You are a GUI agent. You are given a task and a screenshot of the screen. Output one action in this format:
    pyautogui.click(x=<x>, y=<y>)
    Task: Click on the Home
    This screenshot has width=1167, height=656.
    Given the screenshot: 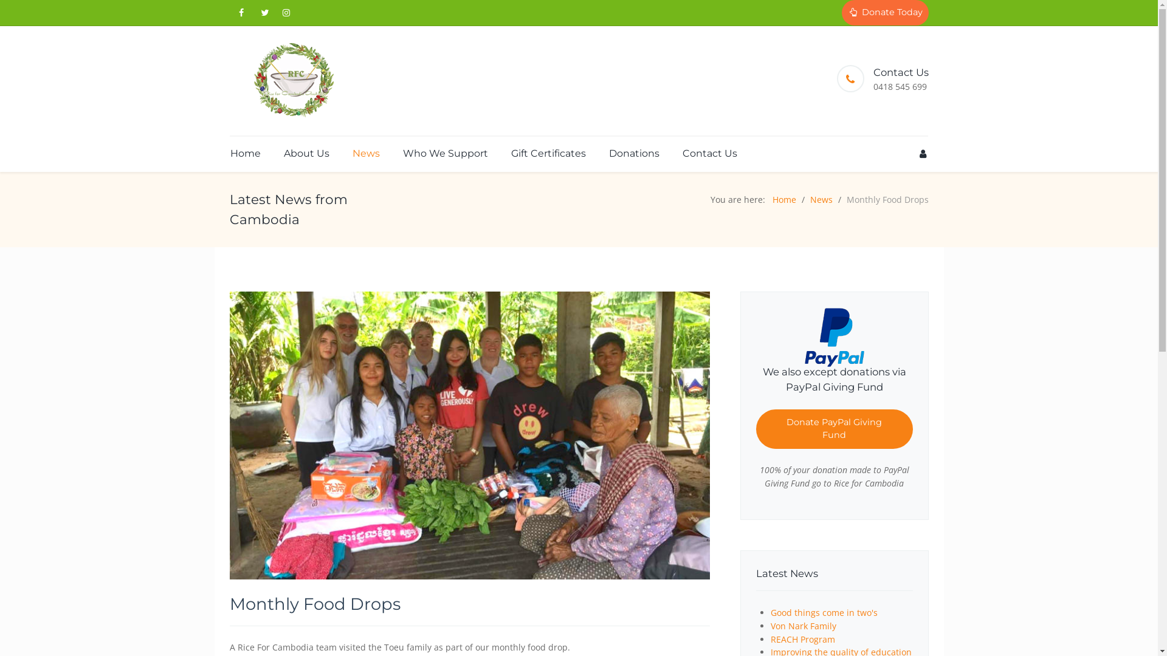 What is the action you would take?
    pyautogui.click(x=246, y=153)
    